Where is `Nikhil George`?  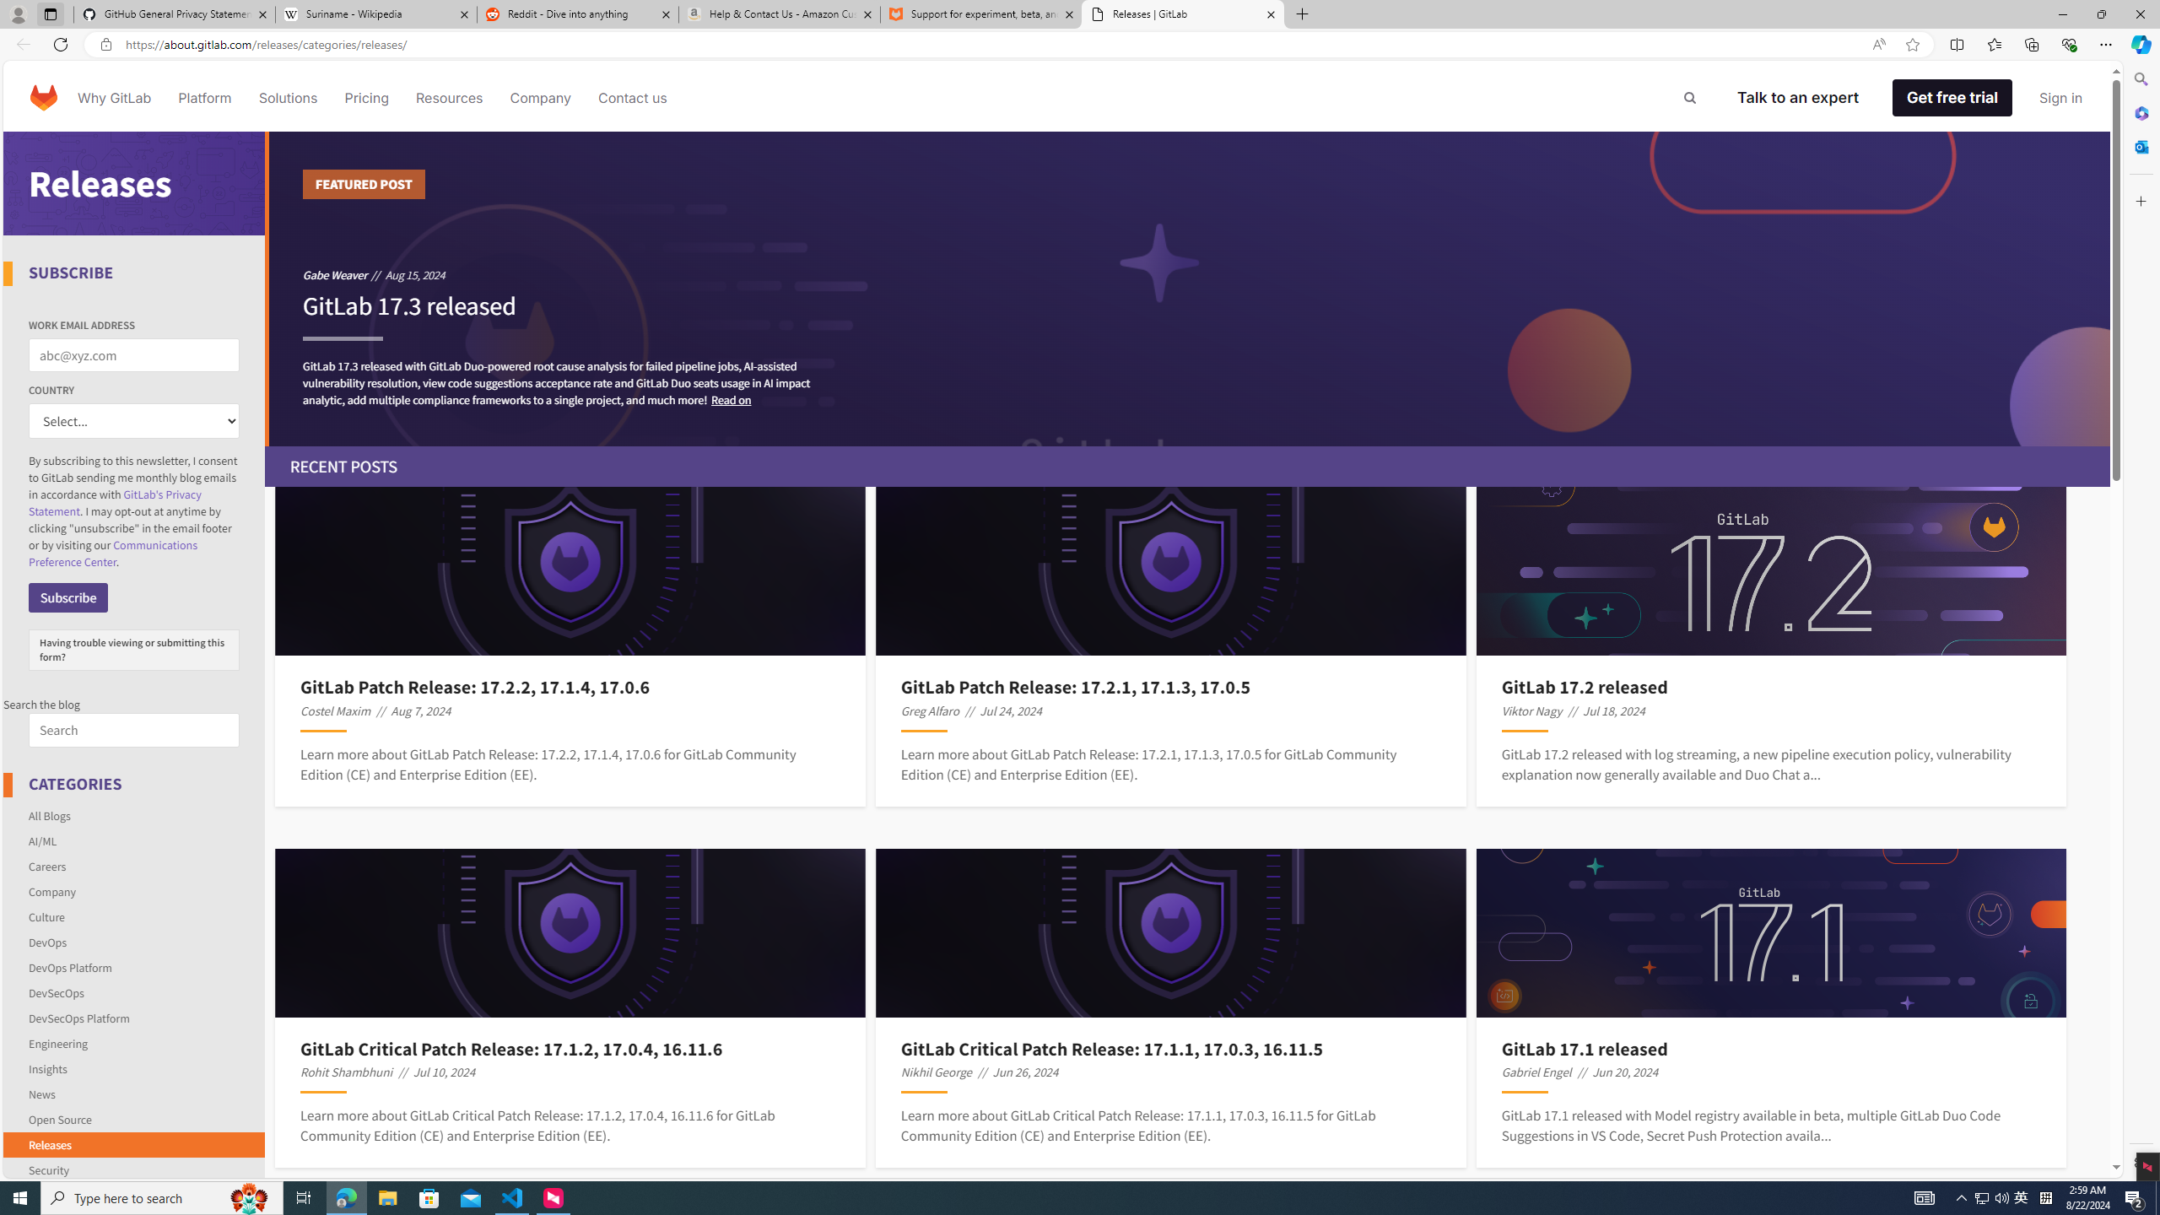
Nikhil George is located at coordinates (937, 1072).